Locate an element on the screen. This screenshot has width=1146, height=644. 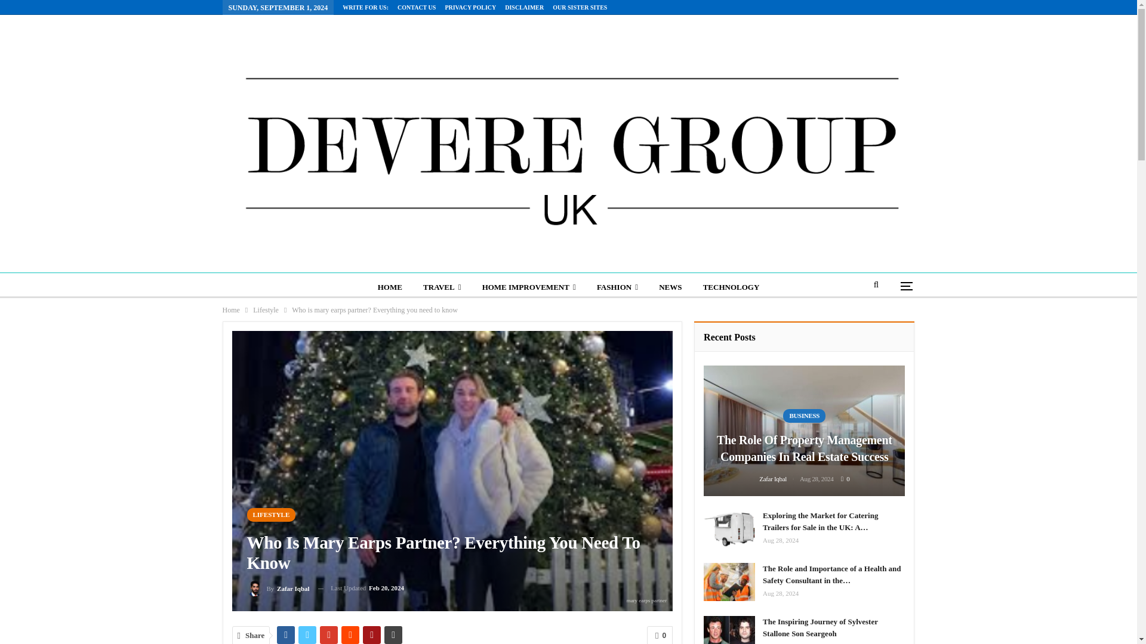
Browse Author Articles is located at coordinates (278, 588).